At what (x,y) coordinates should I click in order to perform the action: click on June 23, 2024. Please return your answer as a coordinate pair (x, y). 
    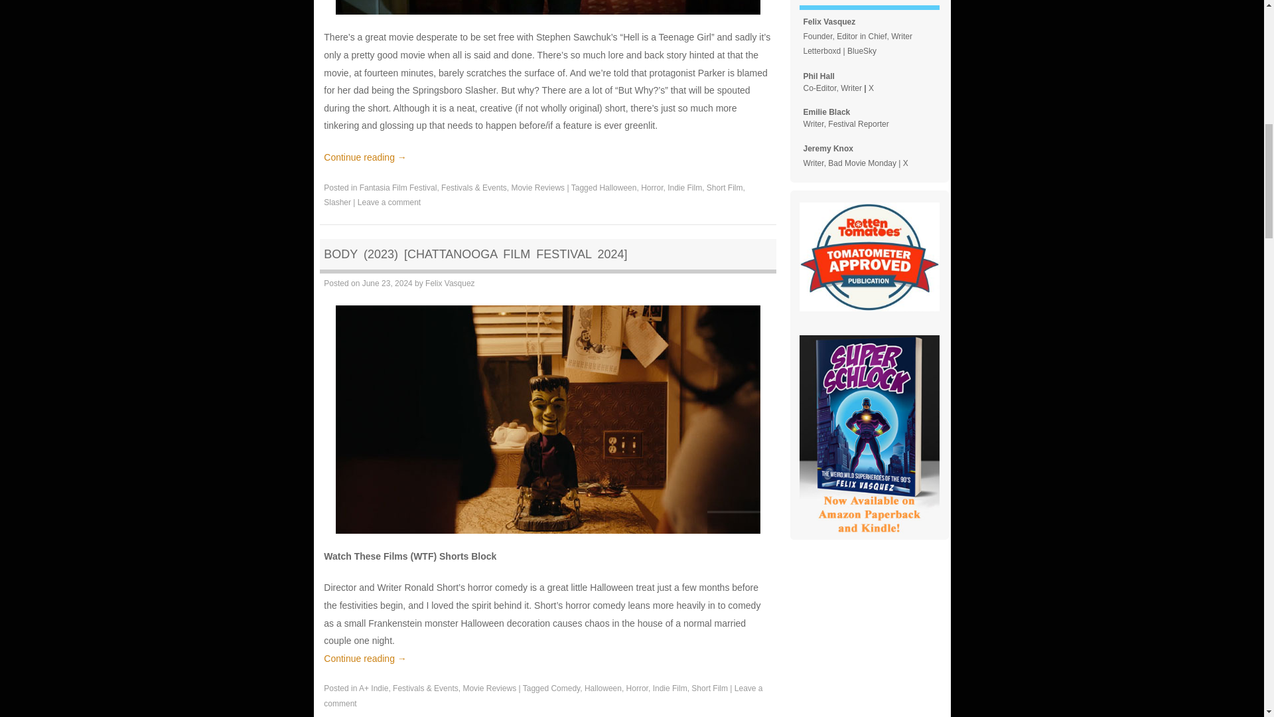
    Looking at the image, I should click on (388, 283).